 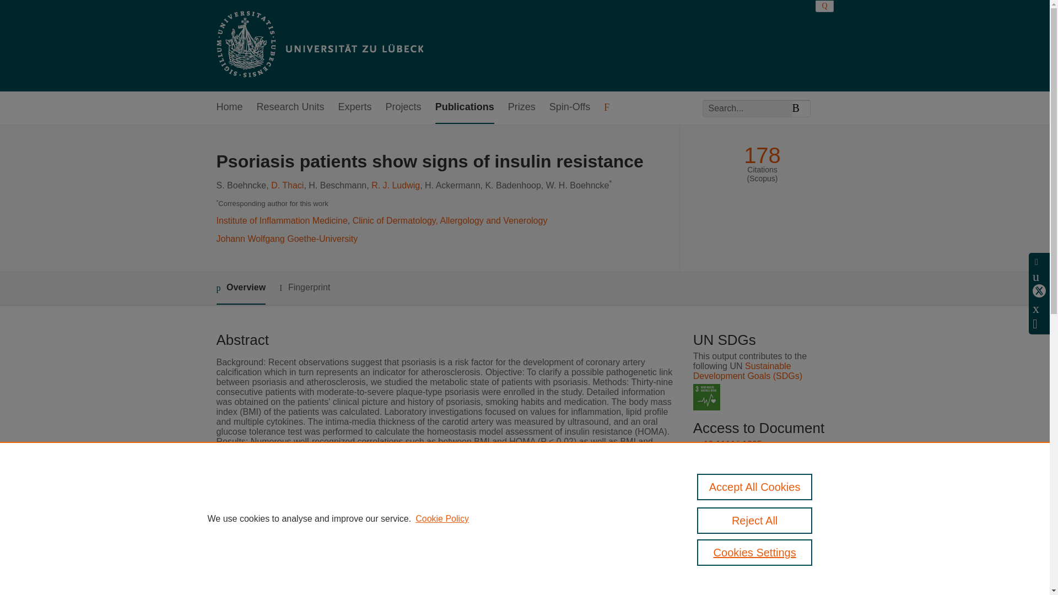 What do you see at coordinates (304, 288) in the screenshot?
I see `Fingerprint` at bounding box center [304, 288].